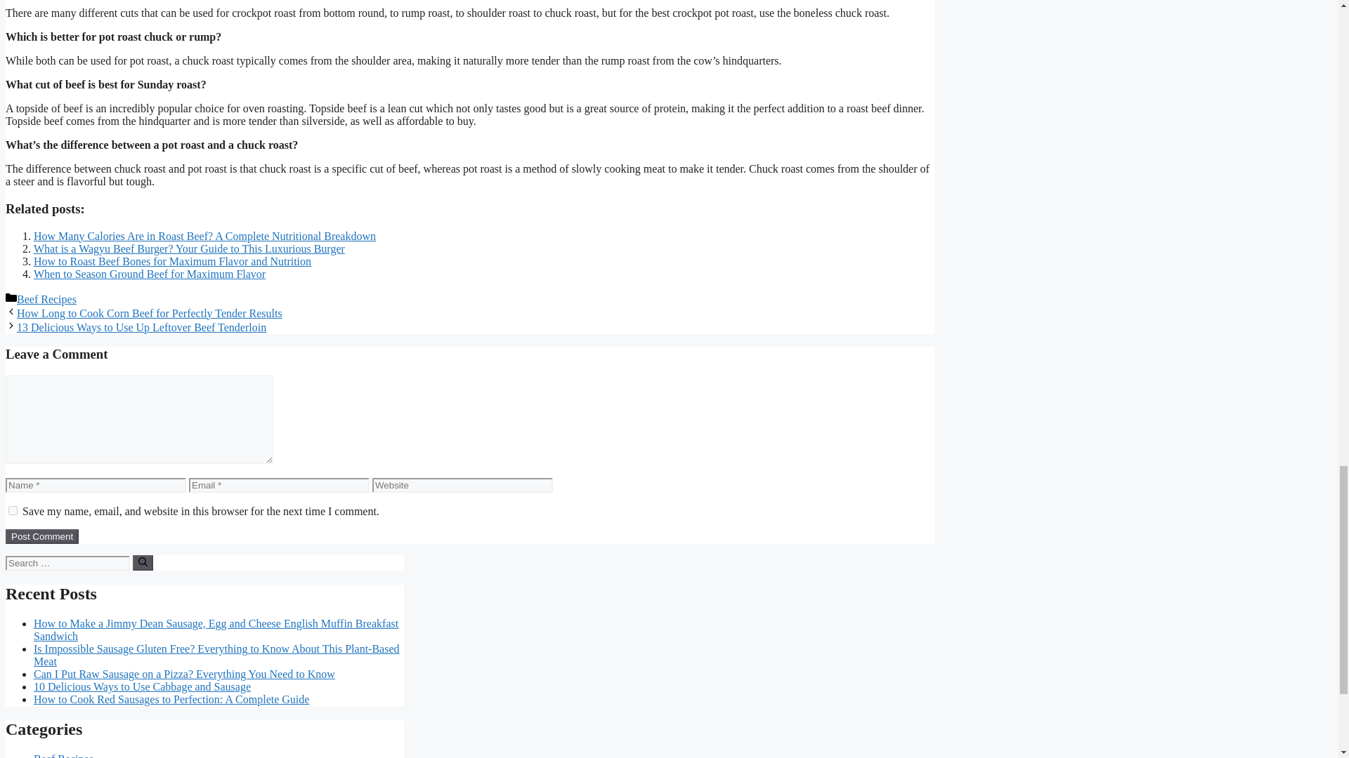  What do you see at coordinates (149, 313) in the screenshot?
I see `How Long to Cook Corn Beef for Perfectly Tender Results` at bounding box center [149, 313].